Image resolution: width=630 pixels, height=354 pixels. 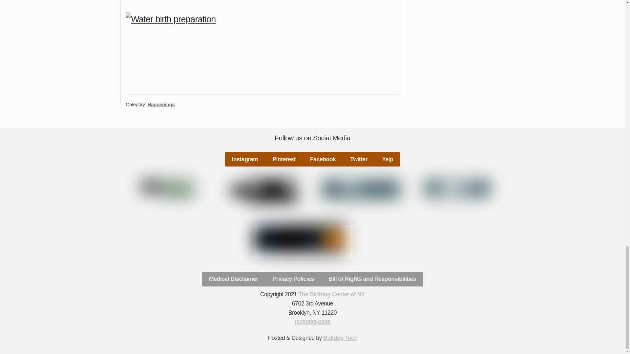 I want to click on HealthBanks-logo-Small, so click(x=300, y=239).